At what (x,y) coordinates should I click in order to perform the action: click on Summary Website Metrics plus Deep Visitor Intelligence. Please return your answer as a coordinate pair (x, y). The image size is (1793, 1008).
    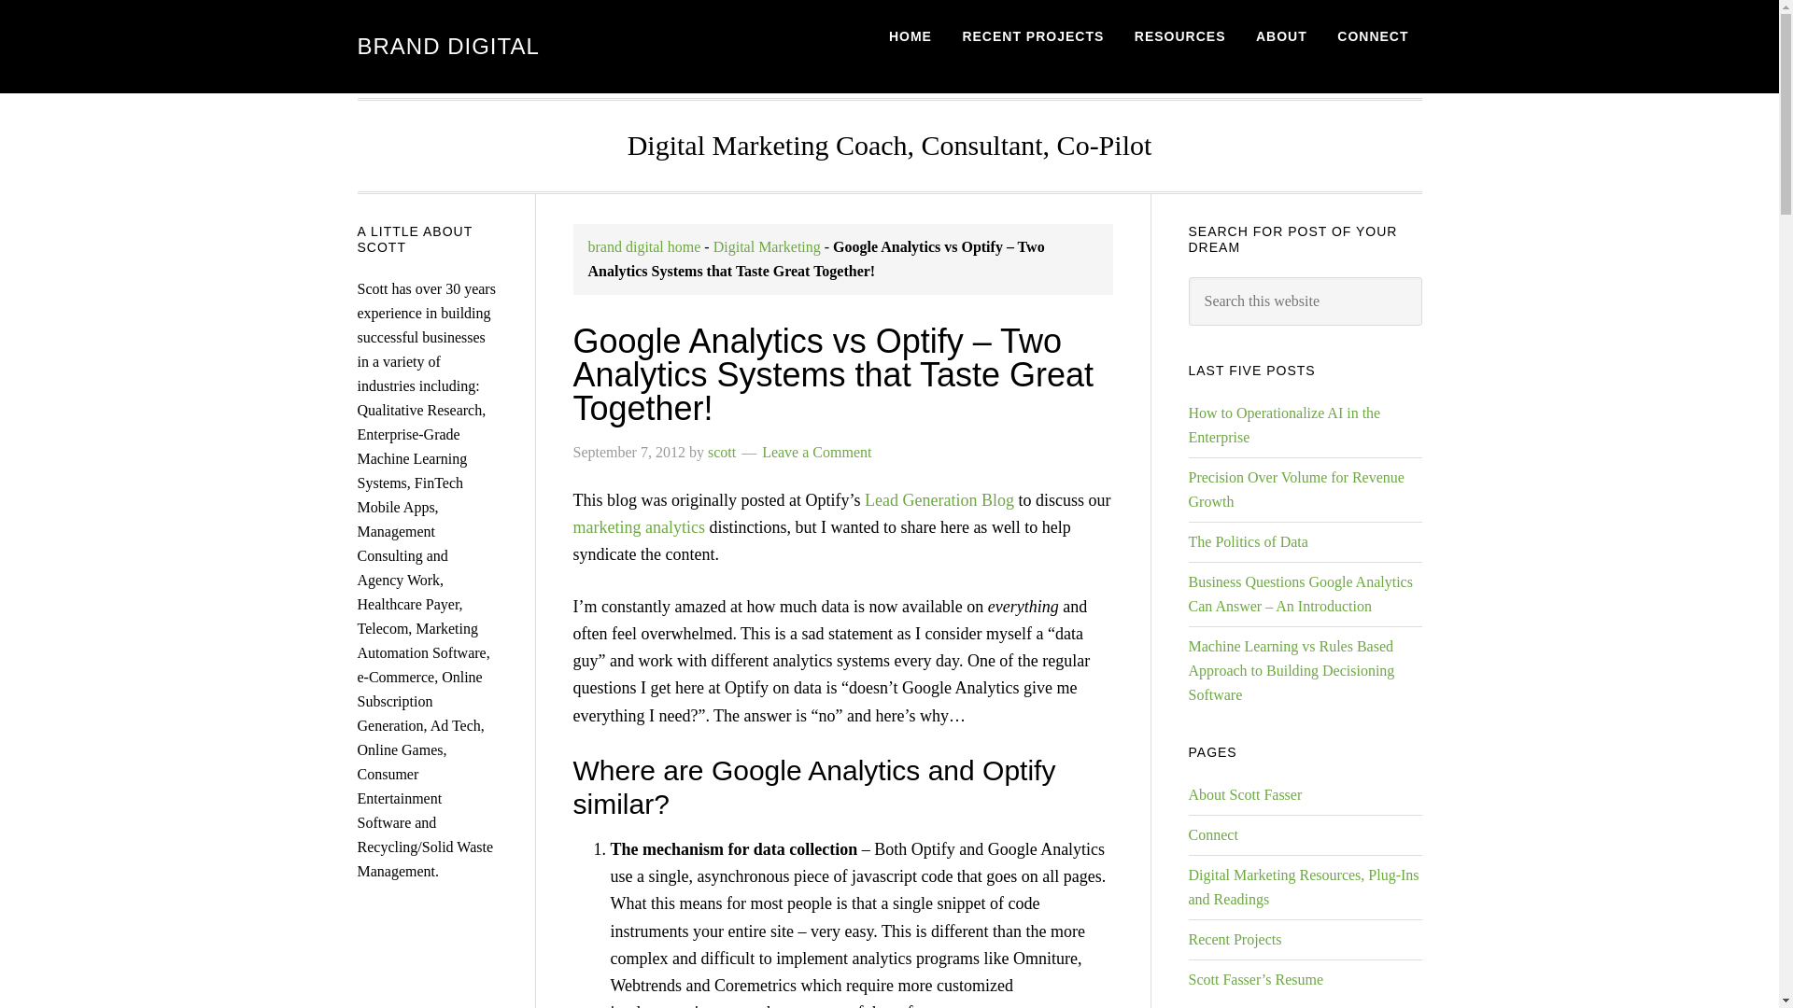
    Looking at the image, I should click on (639, 526).